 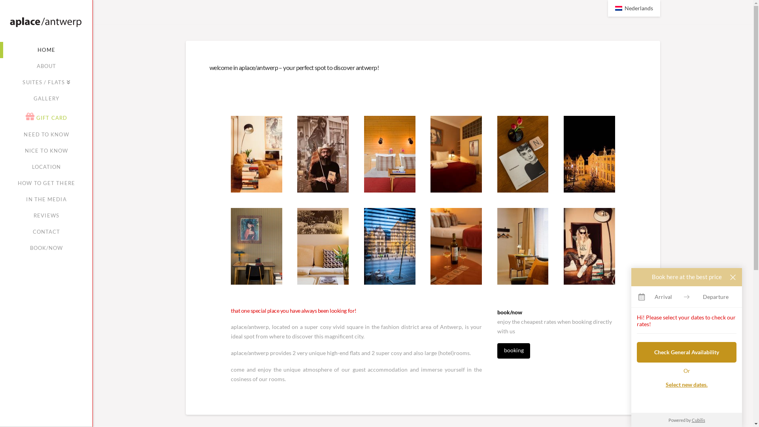 I want to click on Cubilis, so click(x=699, y=420).